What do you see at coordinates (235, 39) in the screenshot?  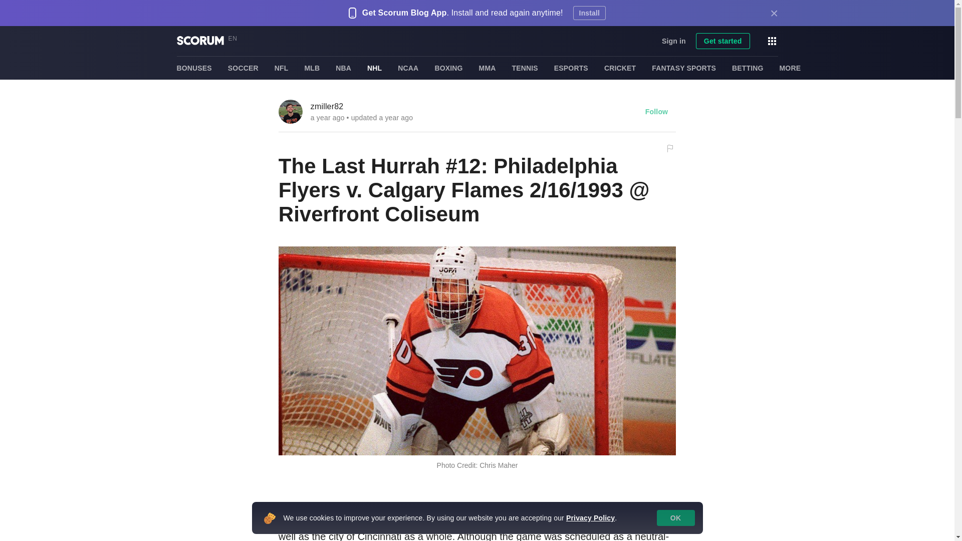 I see `EN` at bounding box center [235, 39].